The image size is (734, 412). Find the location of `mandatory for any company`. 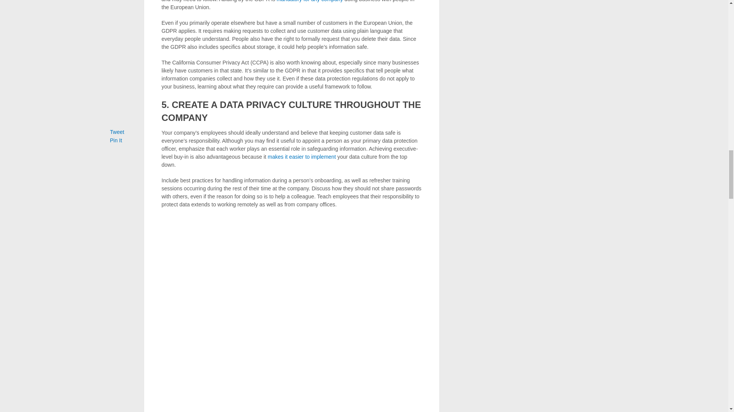

mandatory for any company is located at coordinates (310, 1).